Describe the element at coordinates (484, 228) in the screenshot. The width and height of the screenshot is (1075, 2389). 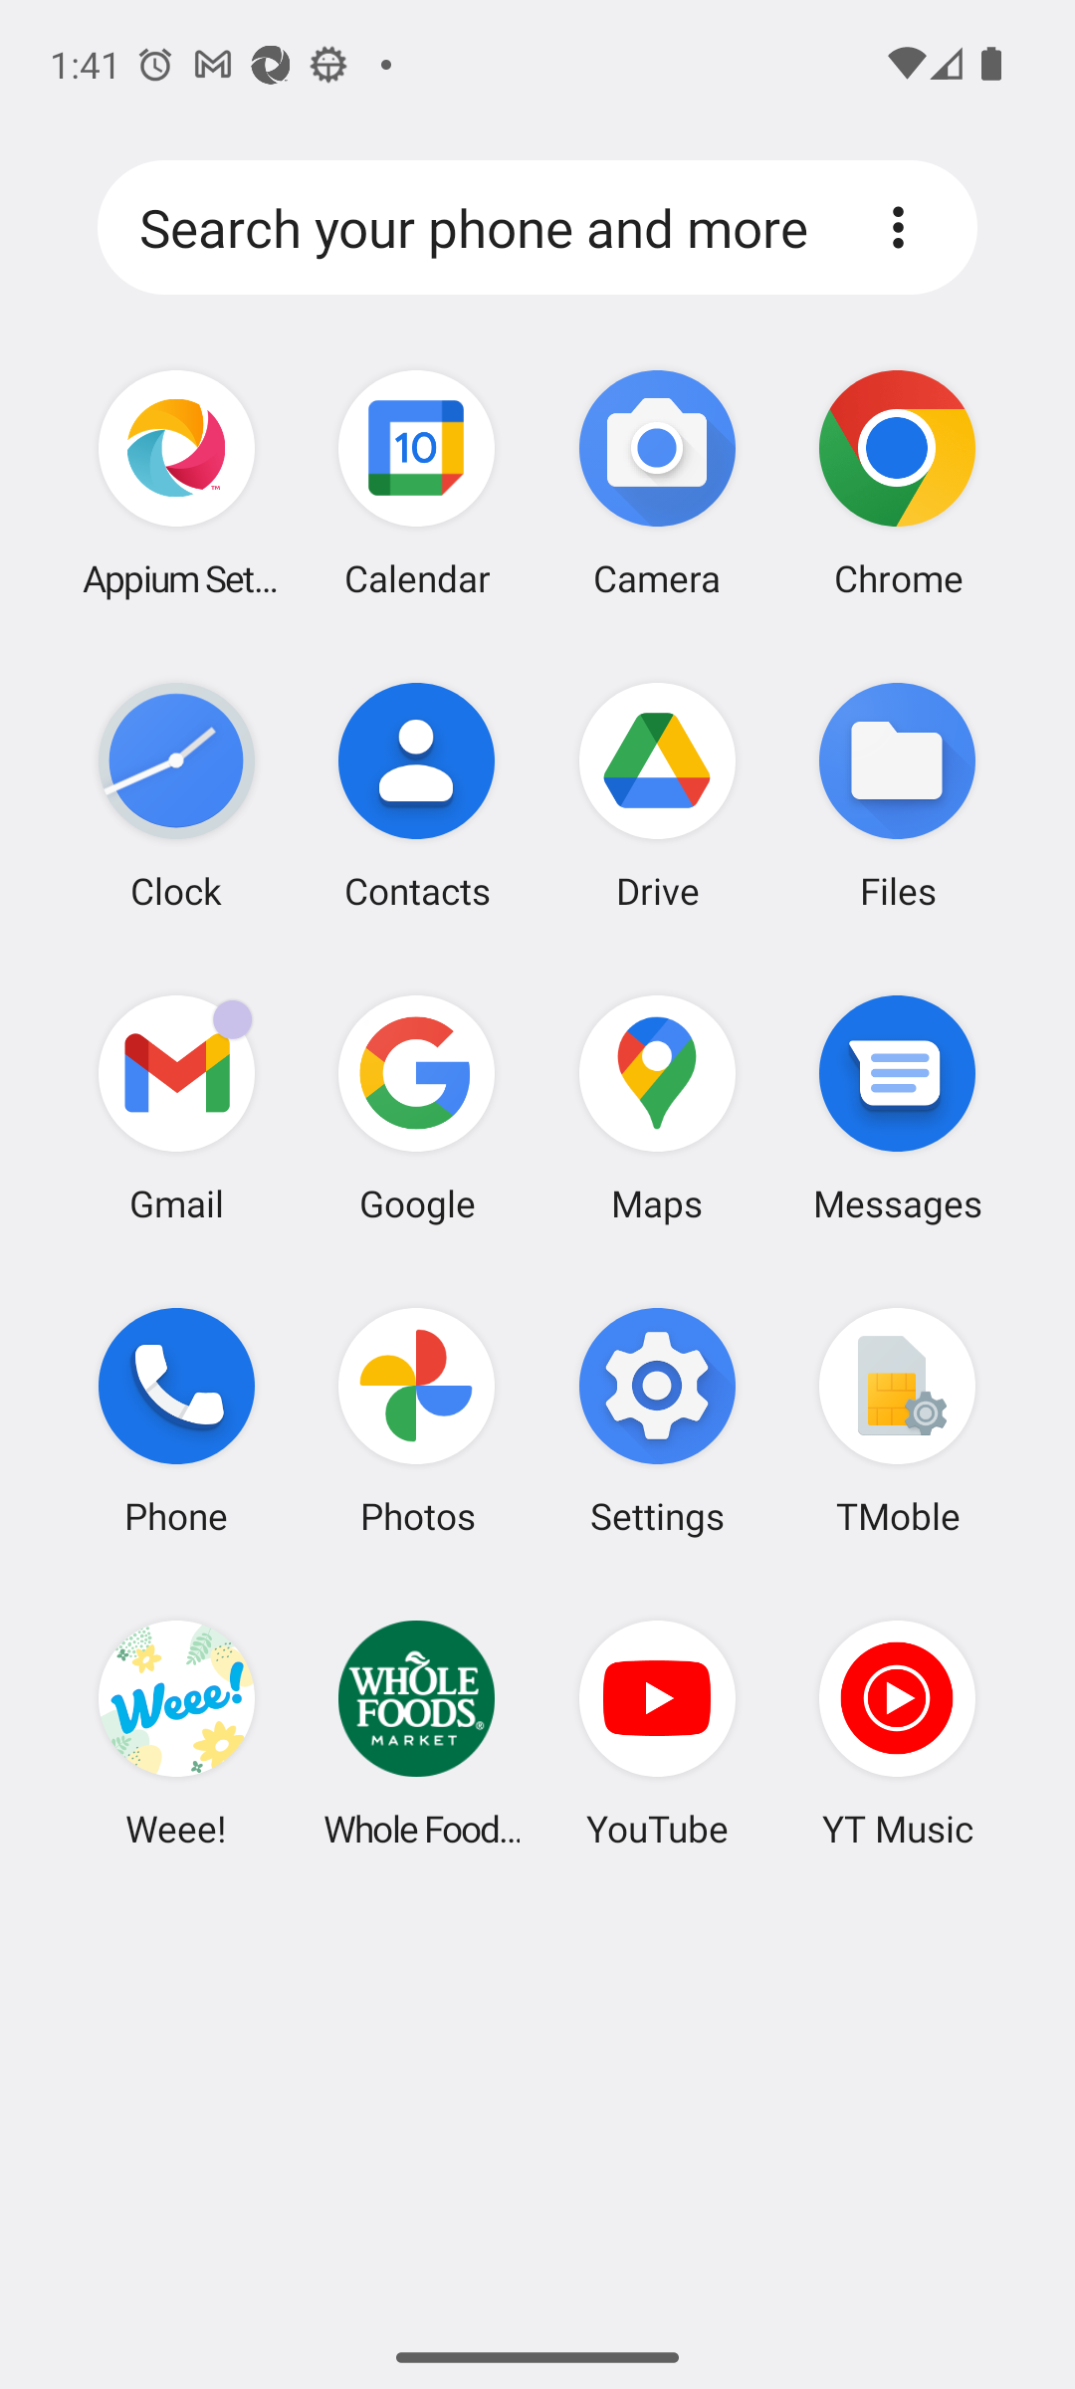
I see `Search your phone and more` at that location.